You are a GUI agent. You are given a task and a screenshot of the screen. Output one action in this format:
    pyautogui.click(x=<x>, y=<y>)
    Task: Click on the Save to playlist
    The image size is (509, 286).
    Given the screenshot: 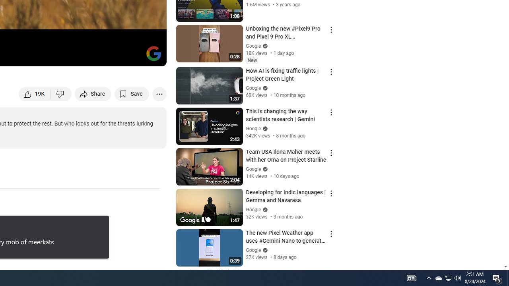 What is the action you would take?
    pyautogui.click(x=132, y=94)
    